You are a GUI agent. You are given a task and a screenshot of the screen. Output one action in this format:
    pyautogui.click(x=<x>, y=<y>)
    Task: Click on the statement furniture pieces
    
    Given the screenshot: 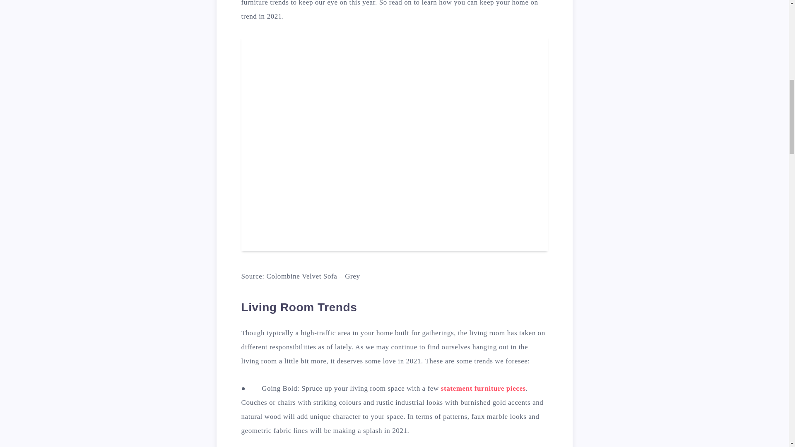 What is the action you would take?
    pyautogui.click(x=483, y=388)
    